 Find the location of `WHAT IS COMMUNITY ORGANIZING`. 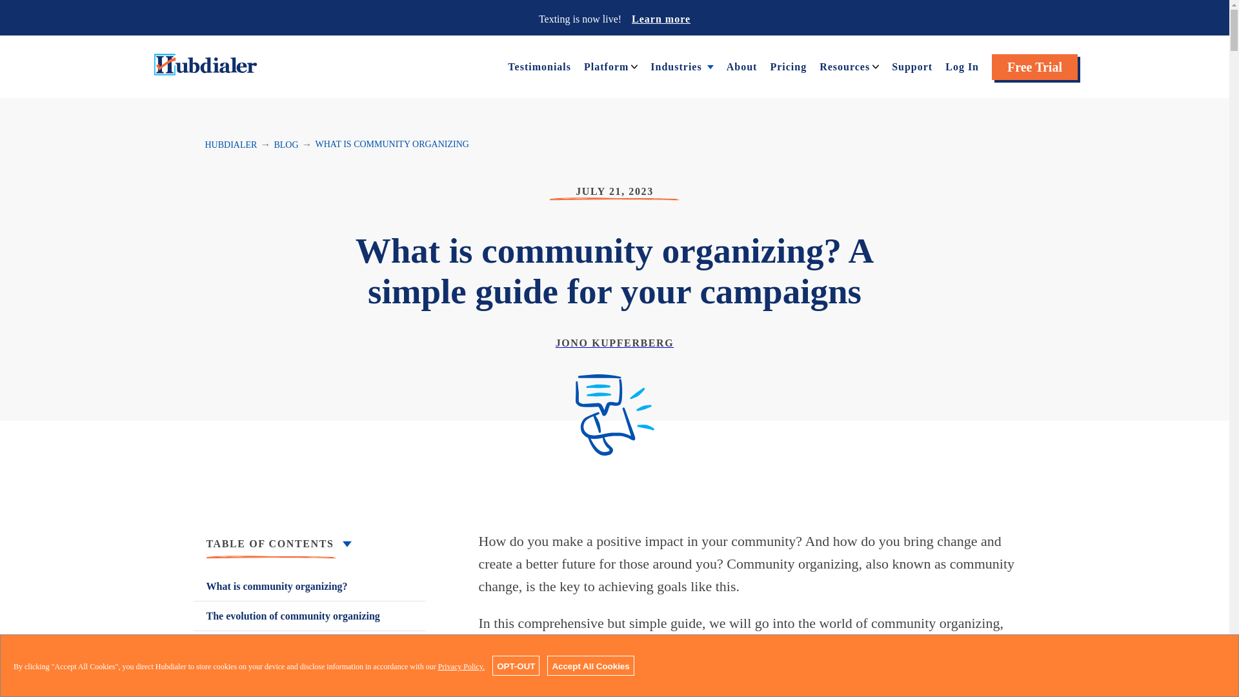

WHAT IS COMMUNITY ORGANIZING is located at coordinates (392, 145).